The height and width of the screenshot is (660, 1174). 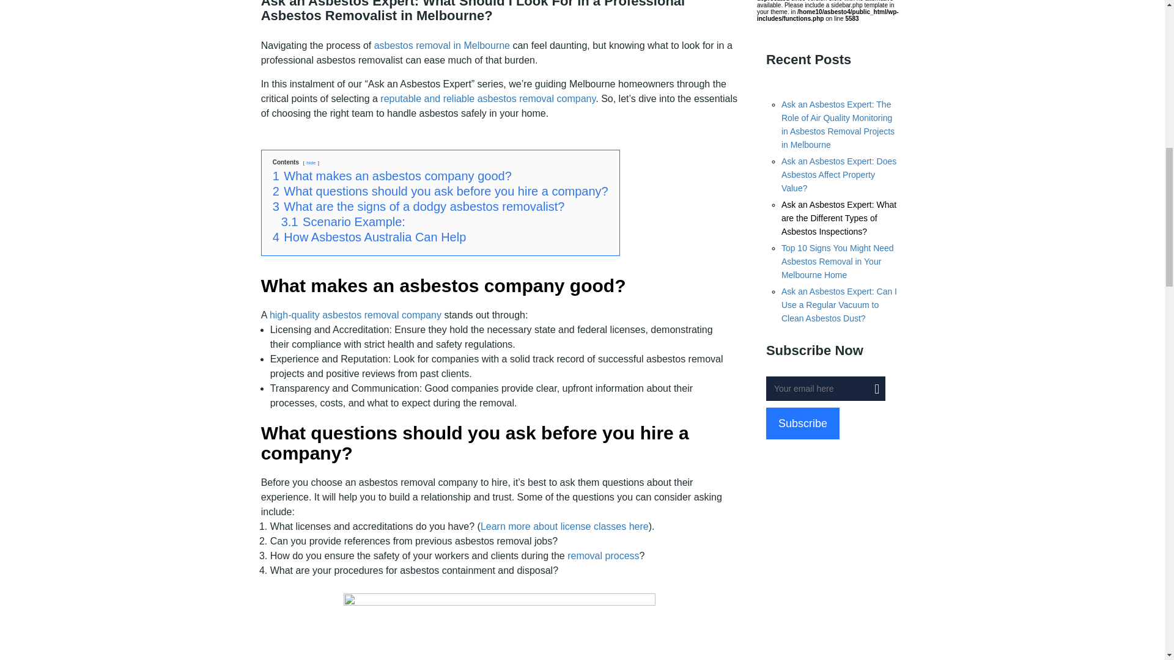 What do you see at coordinates (802, 424) in the screenshot?
I see `Subscribe` at bounding box center [802, 424].